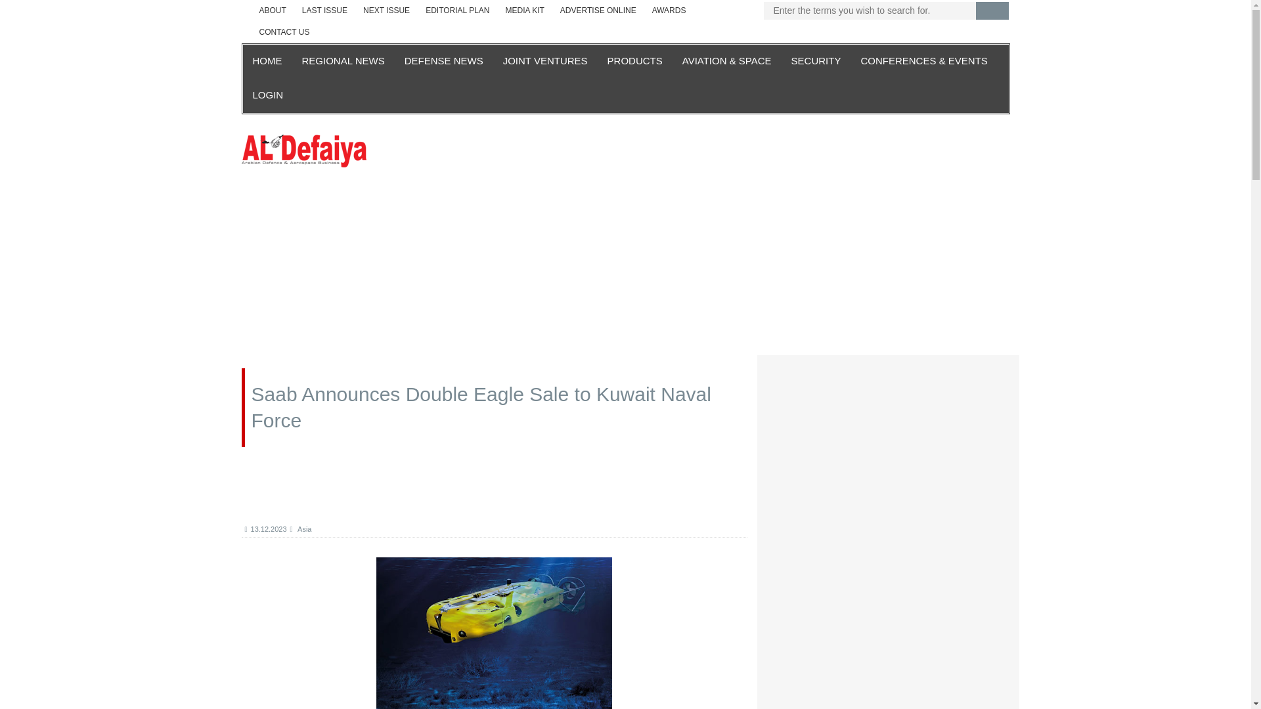 This screenshot has width=1261, height=709. Describe the element at coordinates (494, 633) in the screenshot. I see `Saab Announces Double Eagle Sale to Kuwait Naval Force` at that location.